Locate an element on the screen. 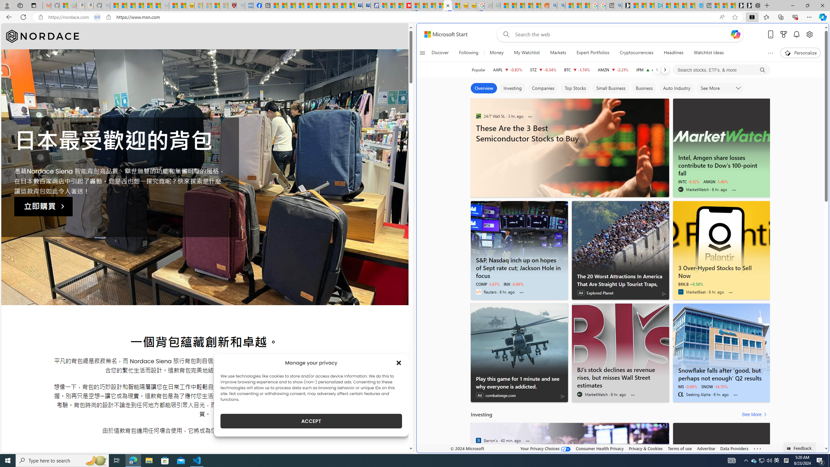 This screenshot has width=830, height=467. Markets is located at coordinates (558, 53).